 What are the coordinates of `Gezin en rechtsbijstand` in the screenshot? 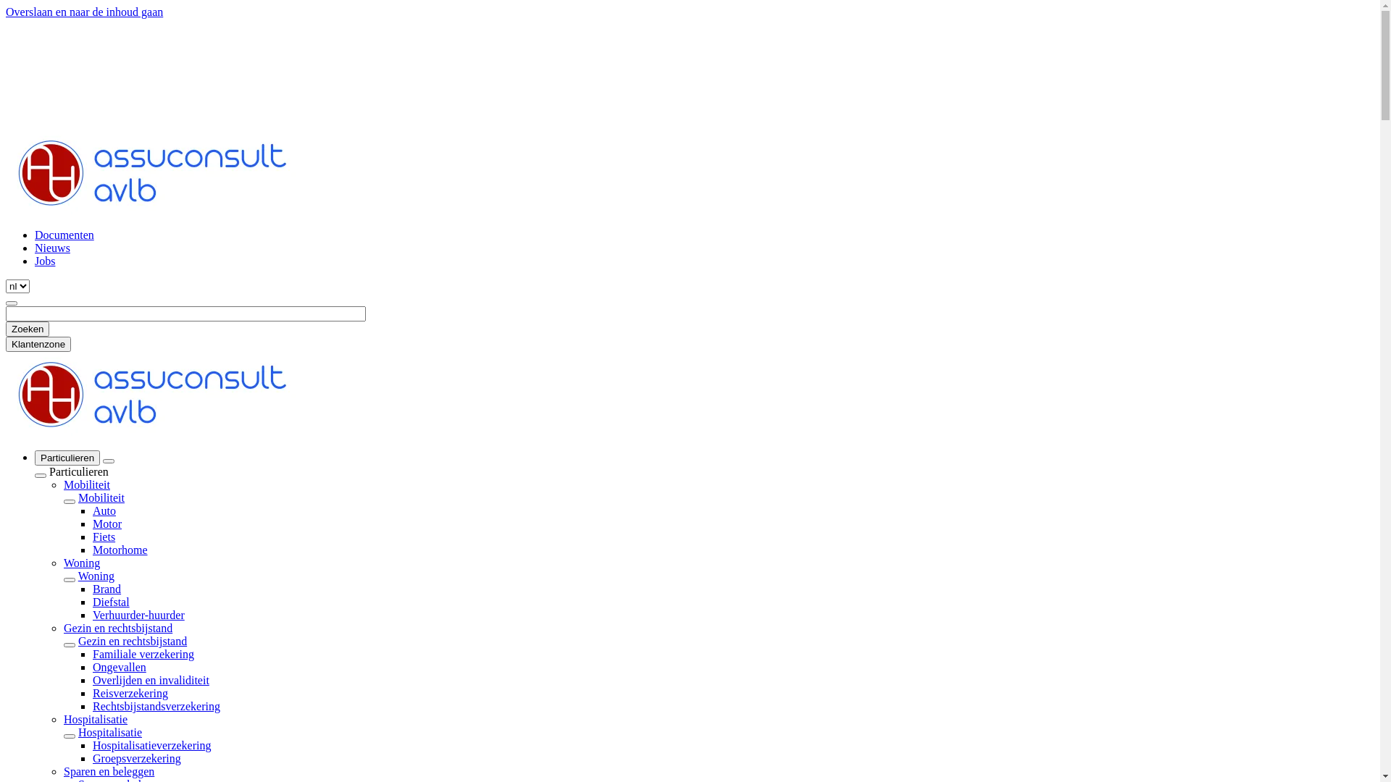 It's located at (118, 628).